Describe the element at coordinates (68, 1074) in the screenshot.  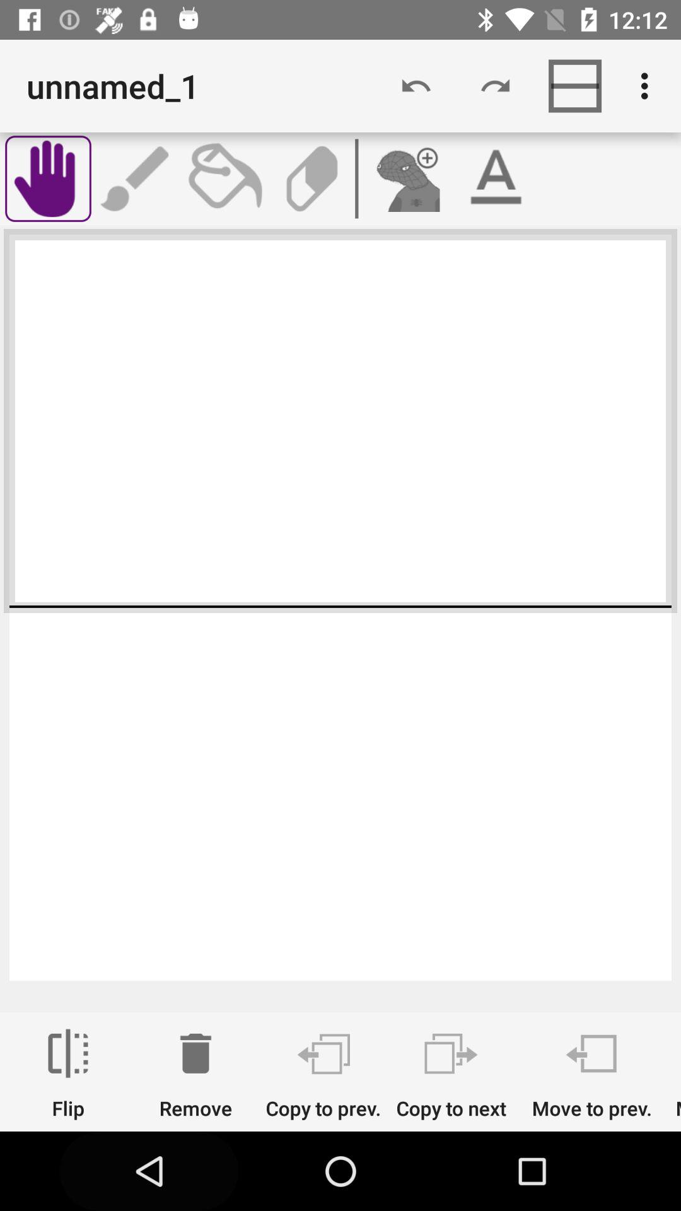
I see `flip to flip icon` at that location.